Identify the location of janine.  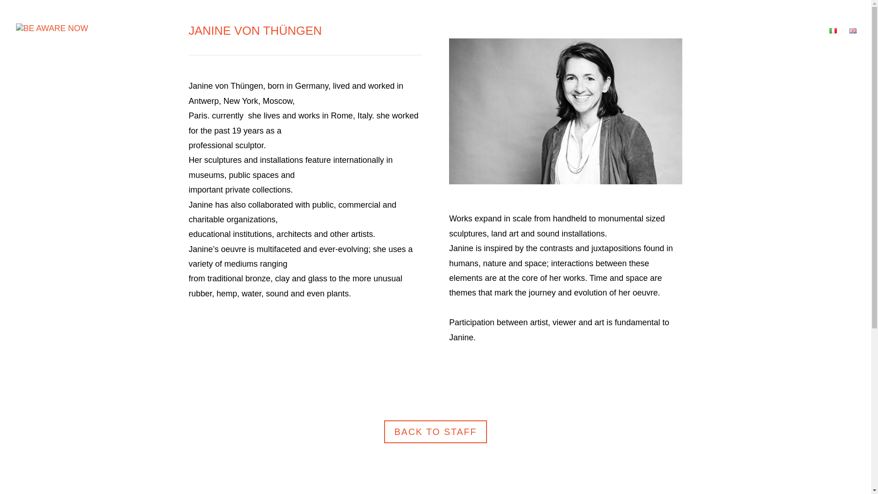
(565, 111).